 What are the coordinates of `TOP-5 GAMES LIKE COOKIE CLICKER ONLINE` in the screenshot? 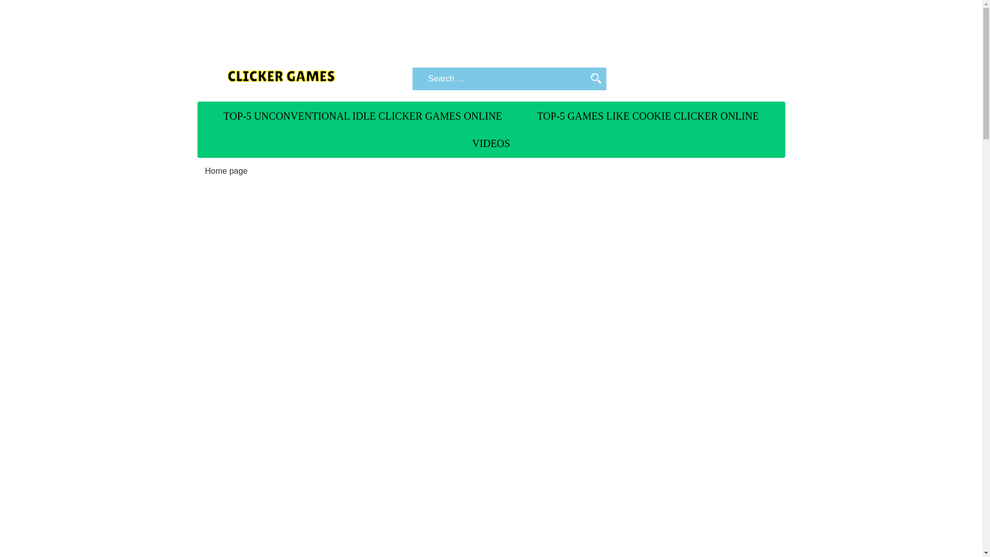 It's located at (648, 116).